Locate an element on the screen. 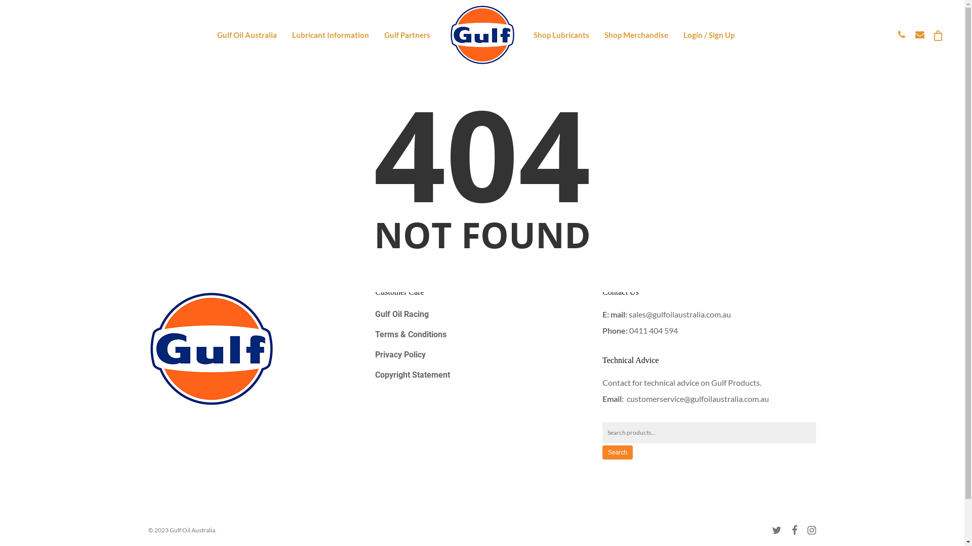 The width and height of the screenshot is (972, 546). Gulf Partners is located at coordinates (407, 34).